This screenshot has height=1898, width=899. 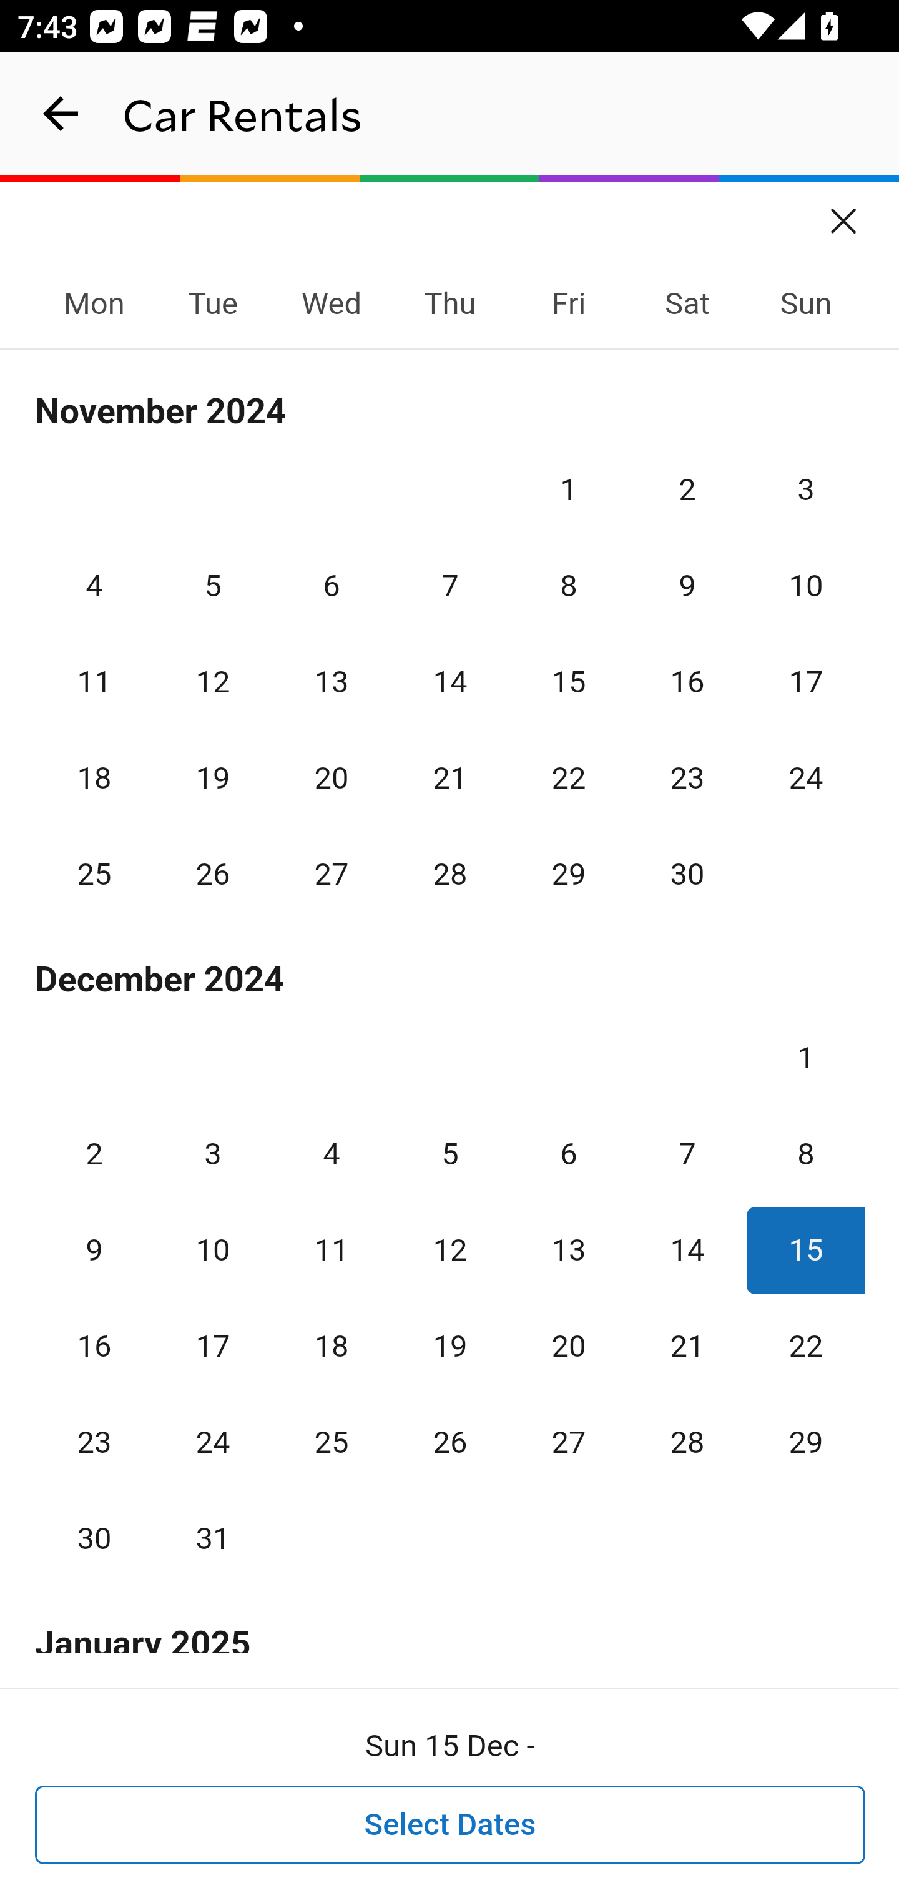 I want to click on 3 November 2024, so click(x=805, y=489).